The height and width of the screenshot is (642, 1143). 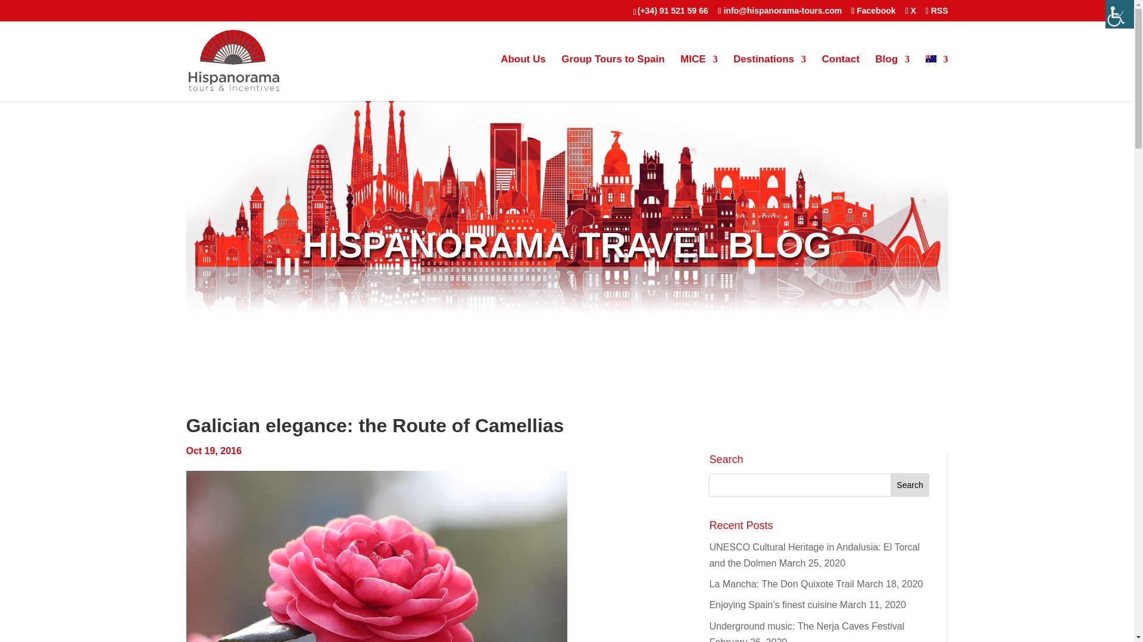 What do you see at coordinates (910, 484) in the screenshot?
I see `Search` at bounding box center [910, 484].